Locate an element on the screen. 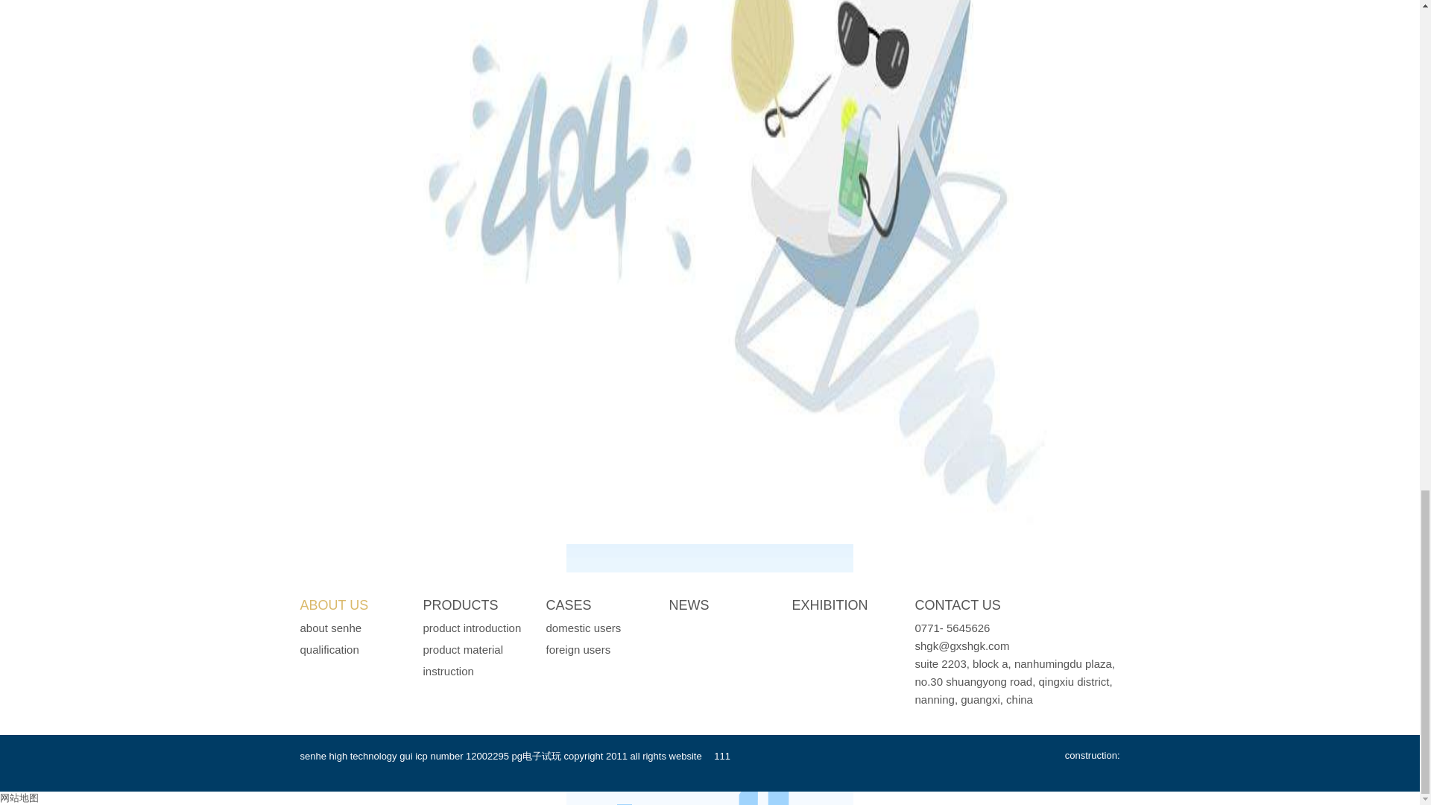  about senhe is located at coordinates (330, 628).